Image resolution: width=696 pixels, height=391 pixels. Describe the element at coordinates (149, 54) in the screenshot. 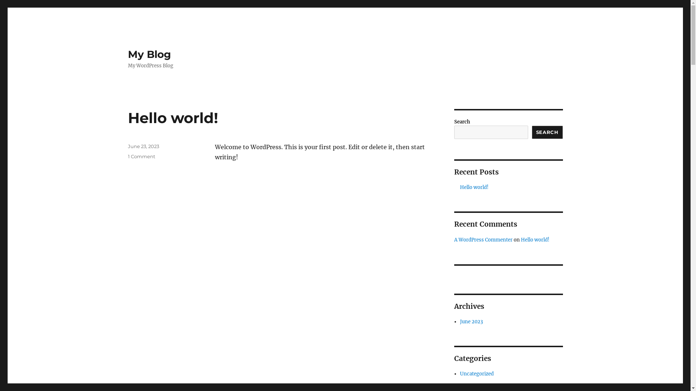

I see `My Blog` at that location.